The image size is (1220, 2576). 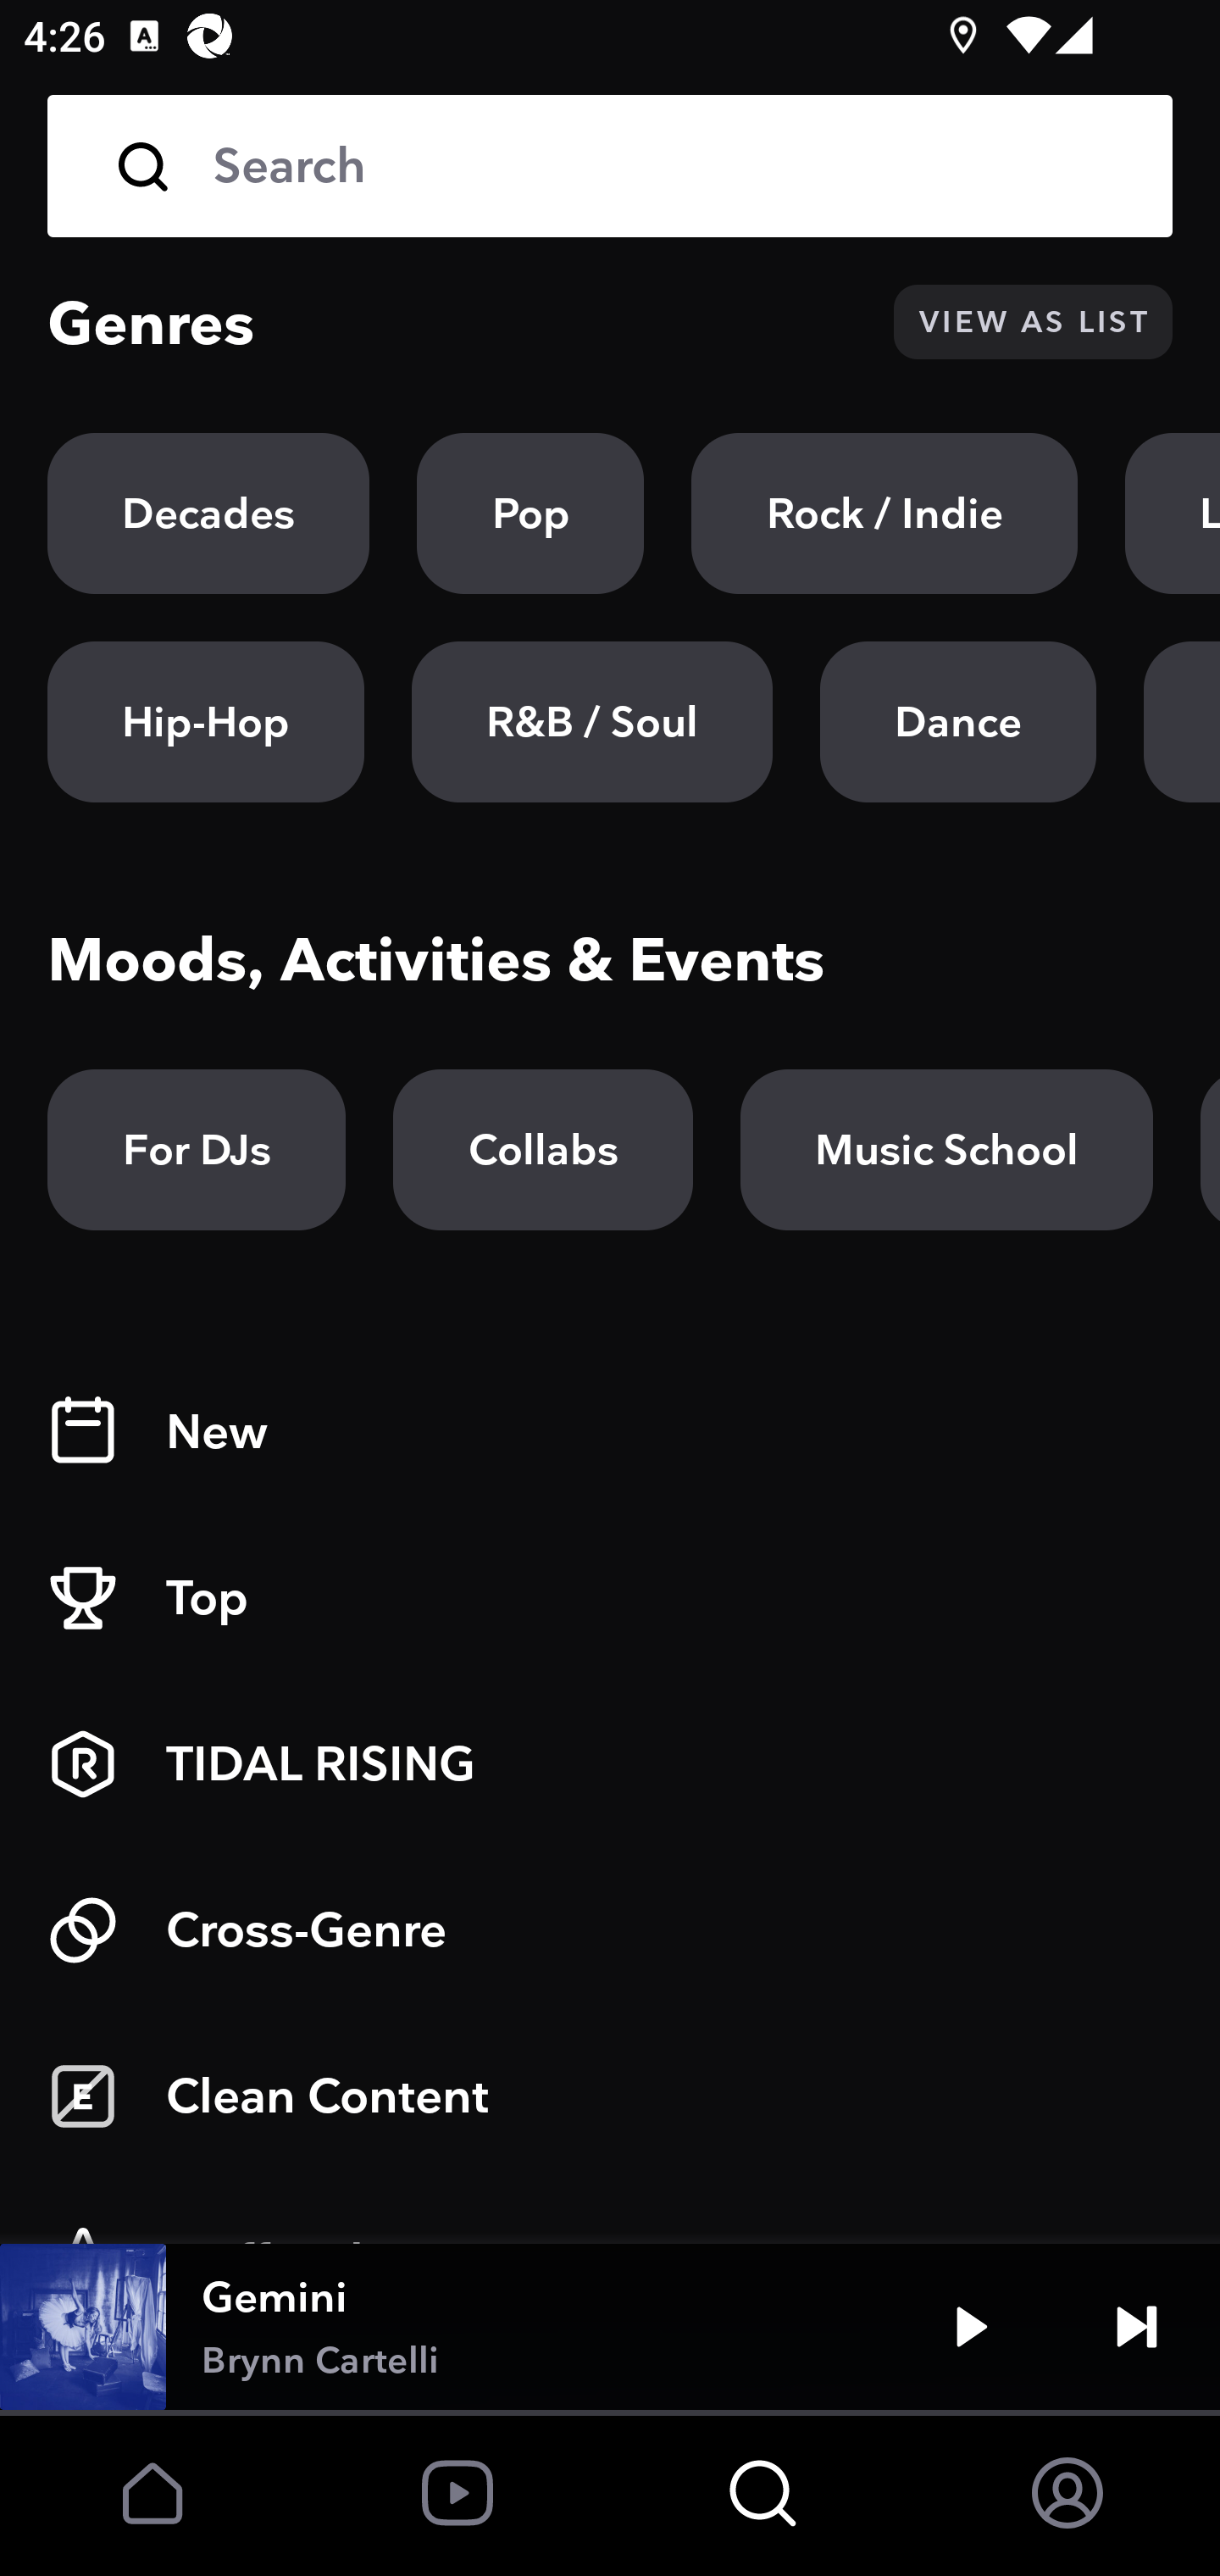 I want to click on Search, so click(x=610, y=166).